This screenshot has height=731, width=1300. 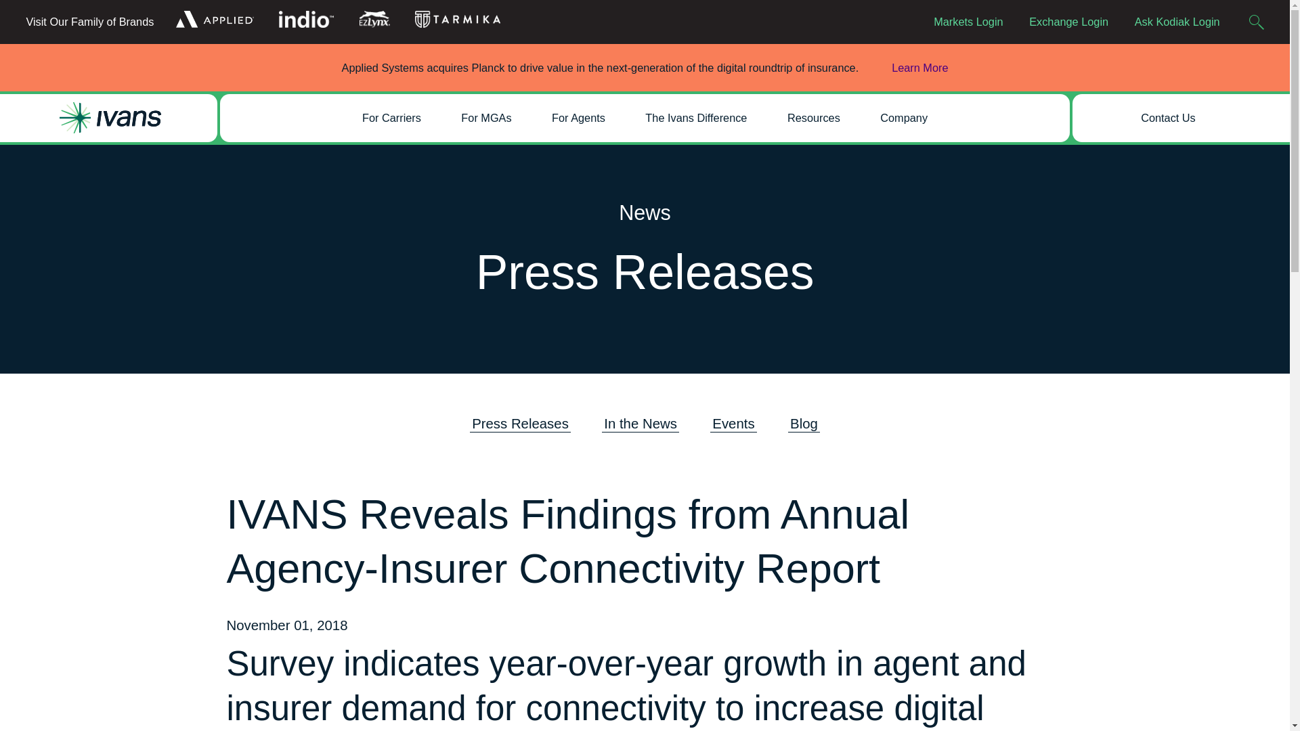 What do you see at coordinates (215, 19) in the screenshot?
I see `Applied Systems` at bounding box center [215, 19].